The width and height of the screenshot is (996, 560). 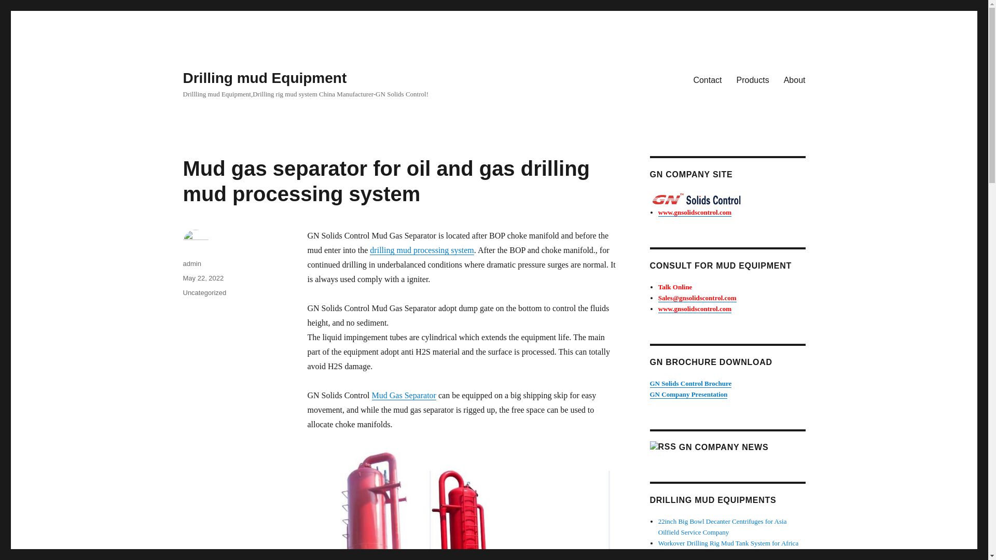 What do you see at coordinates (421, 250) in the screenshot?
I see `drilling mud processing system` at bounding box center [421, 250].